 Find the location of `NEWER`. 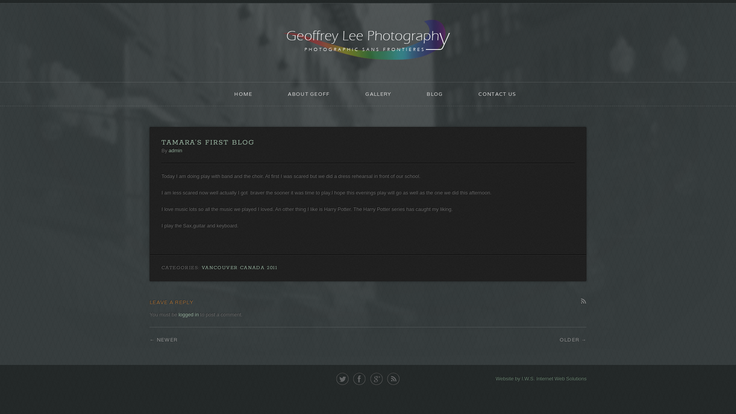

NEWER is located at coordinates (163, 340).